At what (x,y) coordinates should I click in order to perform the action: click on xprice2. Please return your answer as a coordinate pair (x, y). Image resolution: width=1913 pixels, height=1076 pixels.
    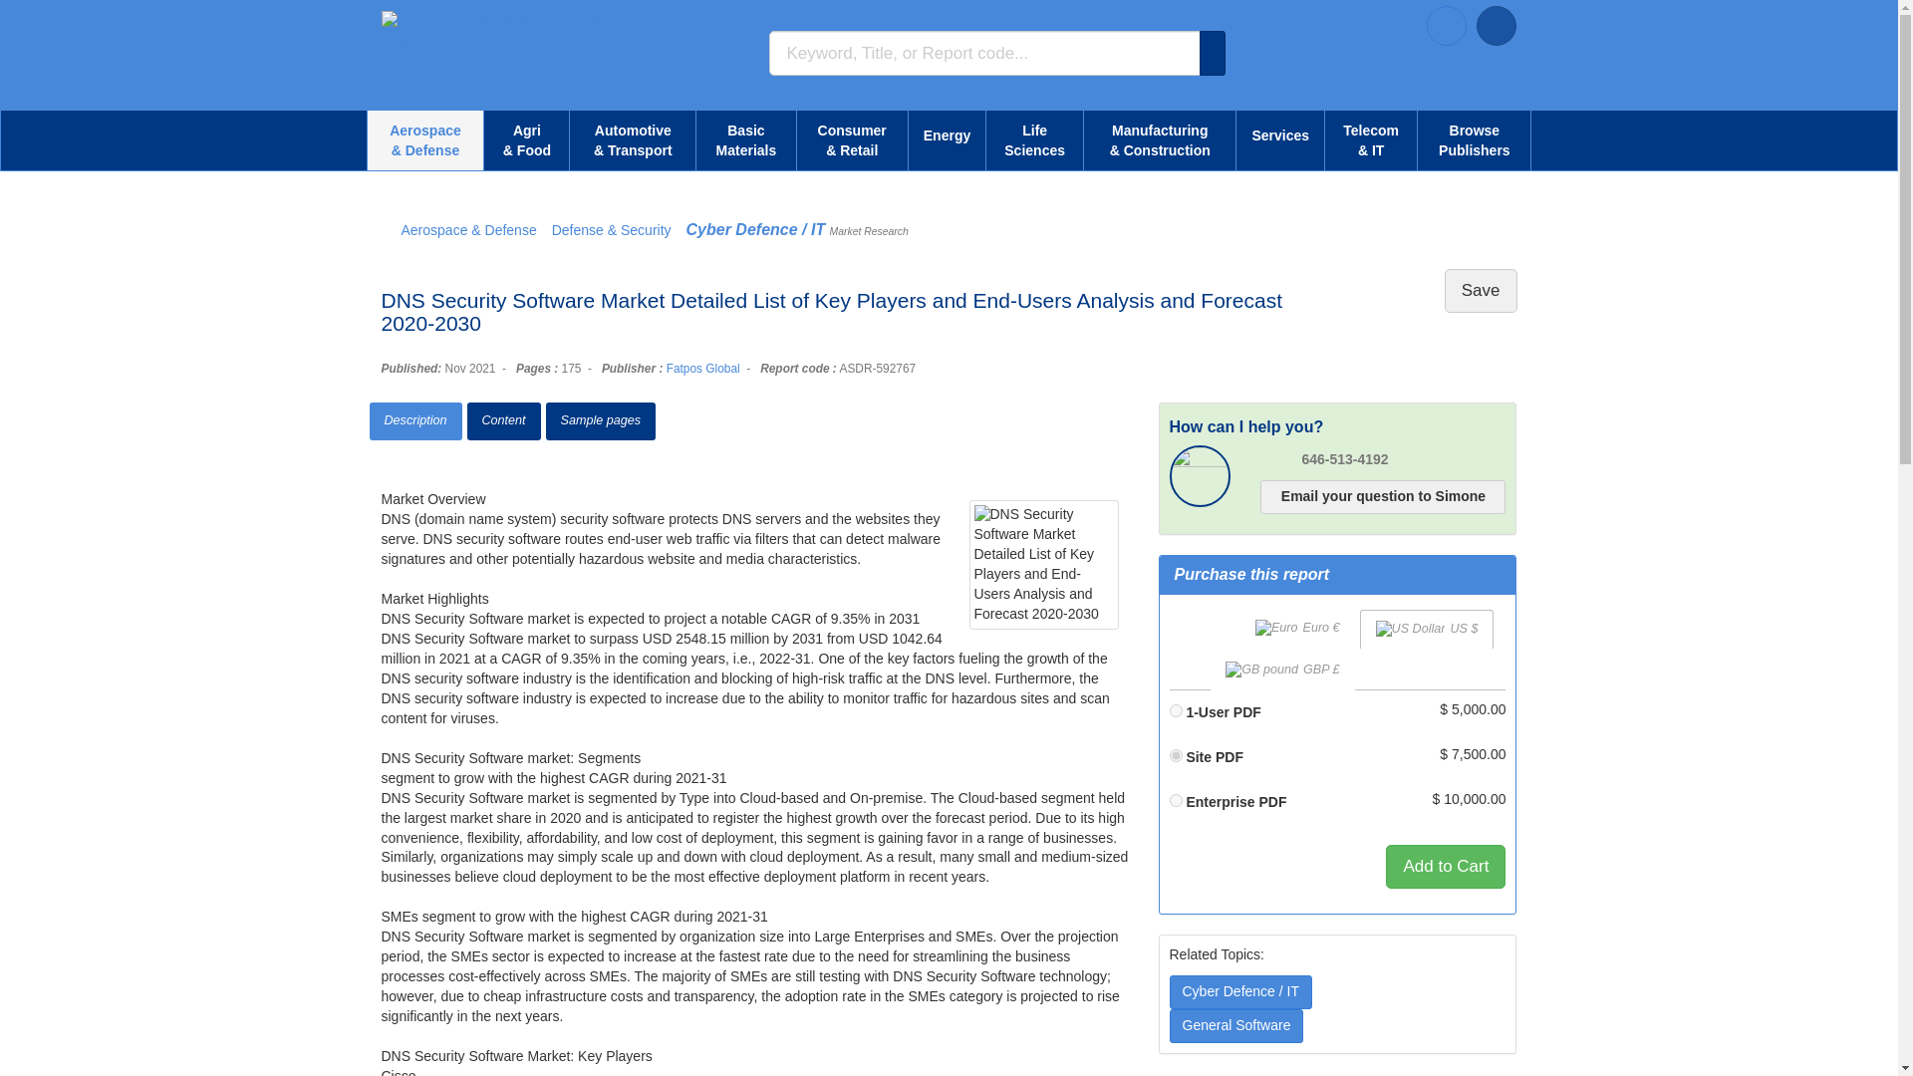
    Looking at the image, I should click on (1176, 755).